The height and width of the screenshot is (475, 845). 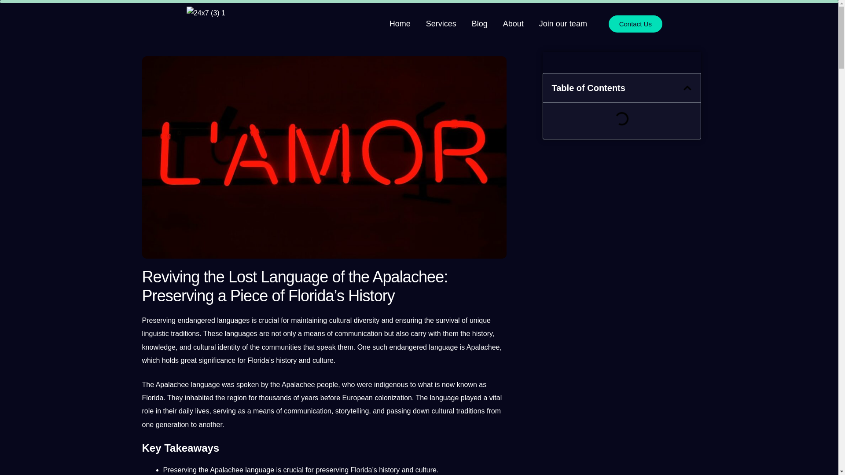 I want to click on cultural, so click(x=341, y=320).